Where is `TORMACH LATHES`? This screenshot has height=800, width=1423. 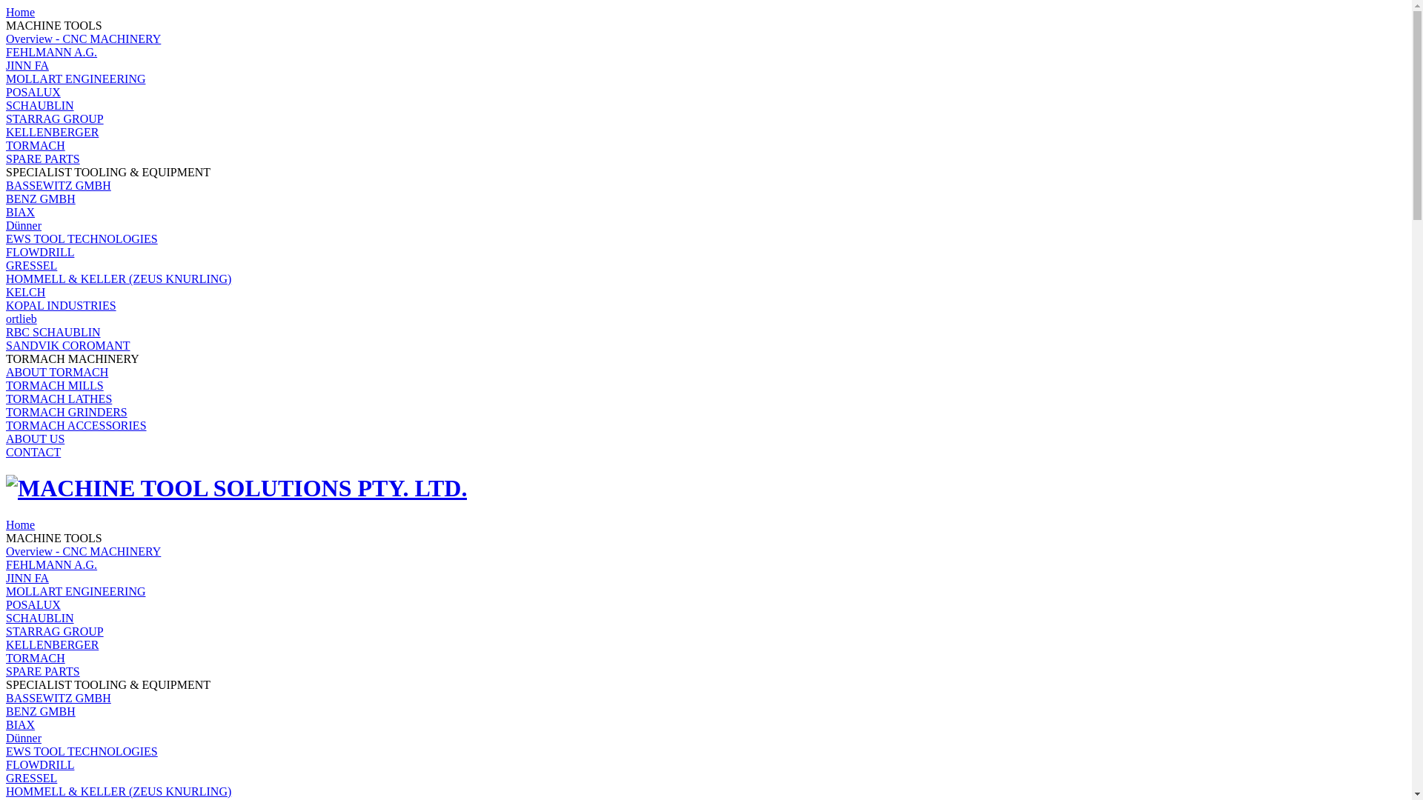 TORMACH LATHES is located at coordinates (59, 399).